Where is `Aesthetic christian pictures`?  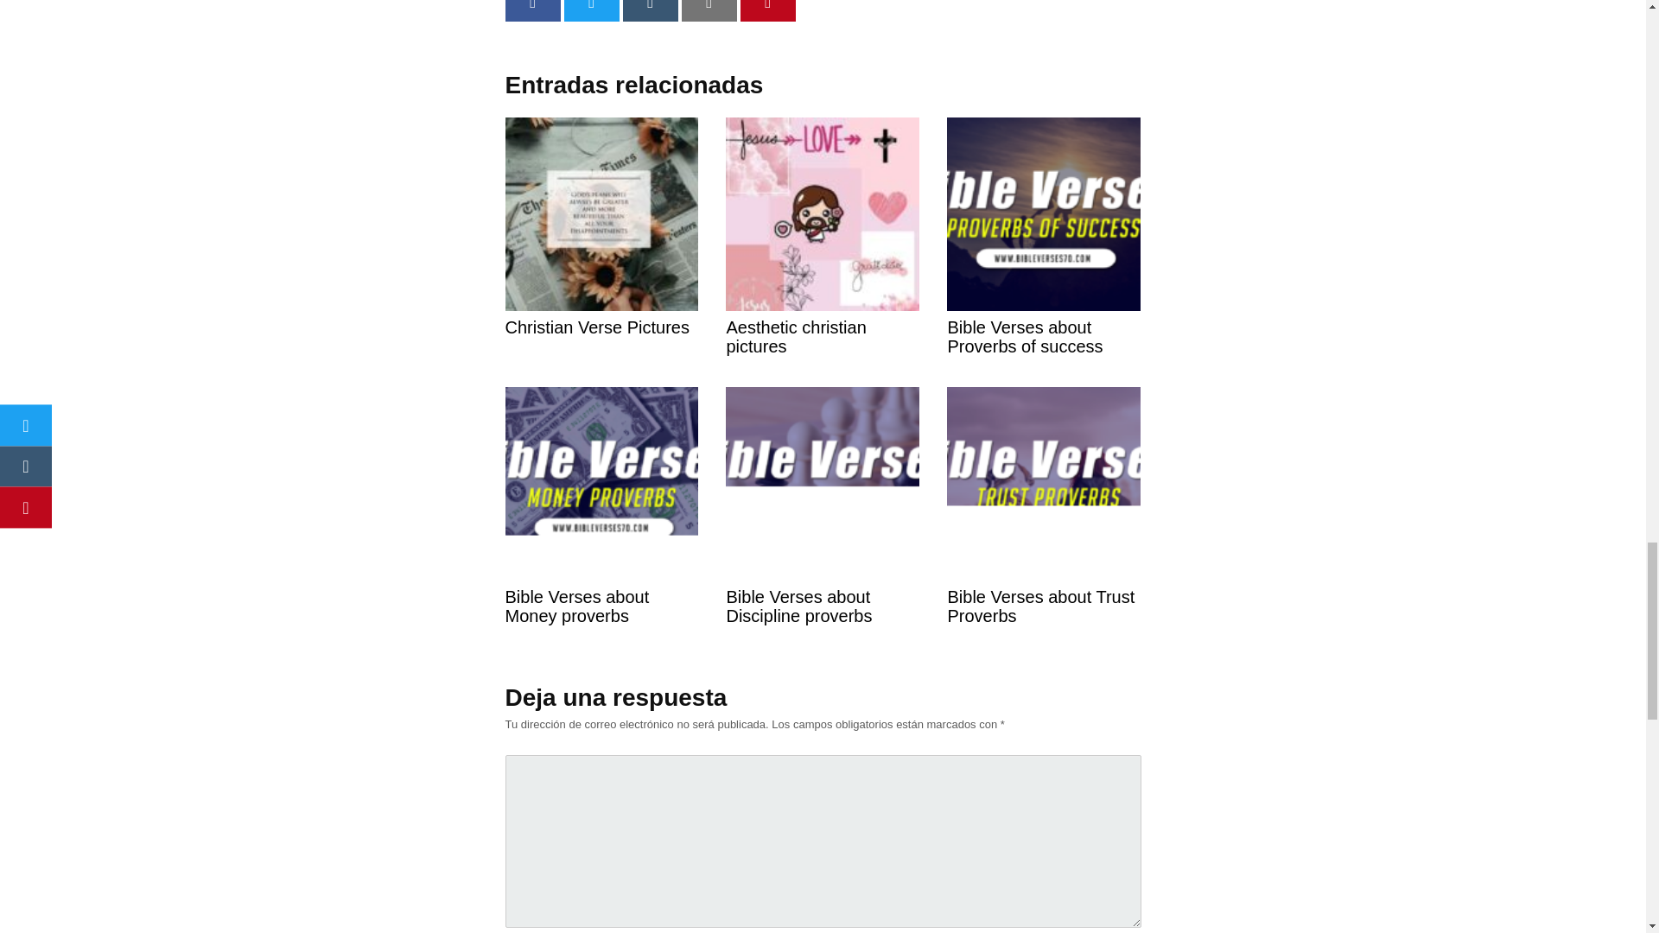 Aesthetic christian pictures is located at coordinates (823, 280).